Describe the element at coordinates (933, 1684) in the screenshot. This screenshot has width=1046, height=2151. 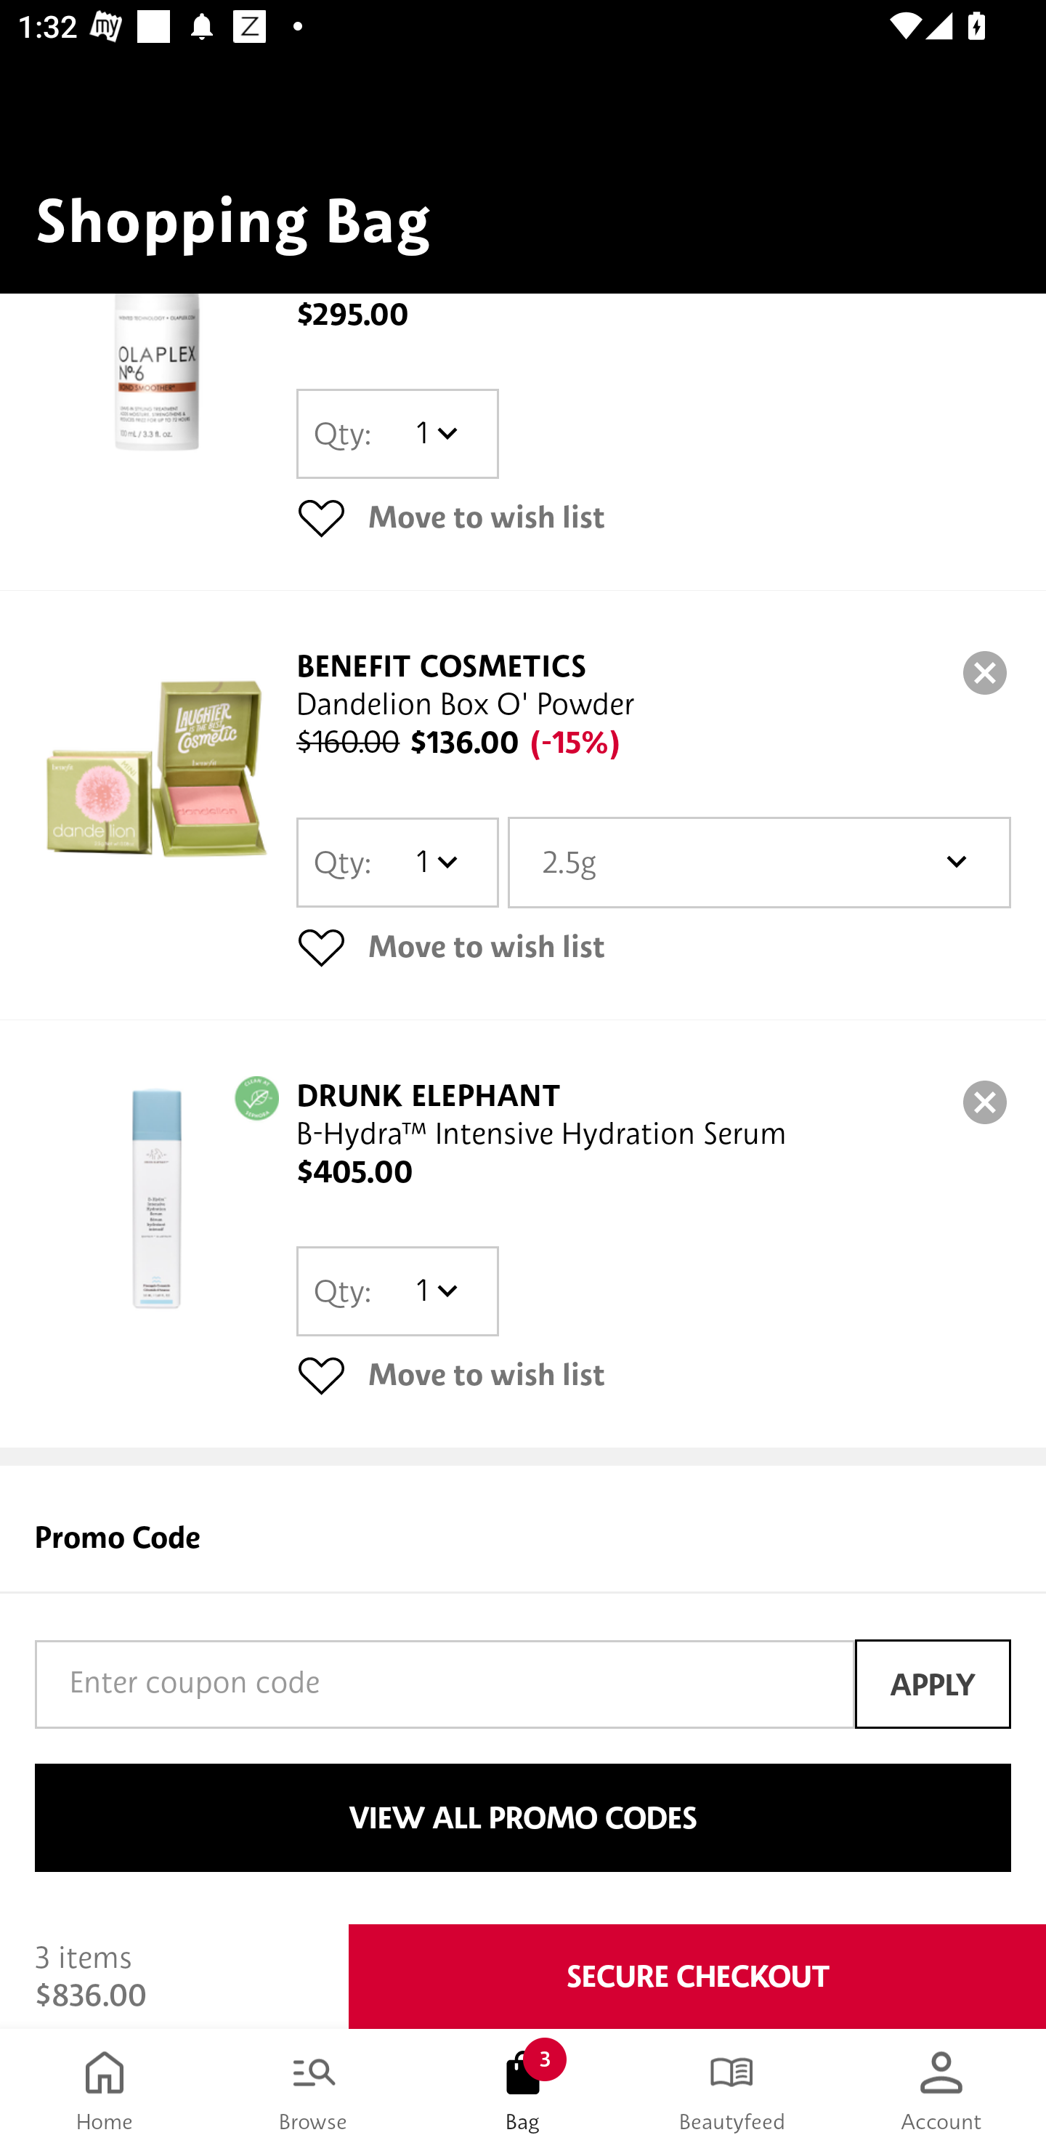
I see `APPLY` at that location.